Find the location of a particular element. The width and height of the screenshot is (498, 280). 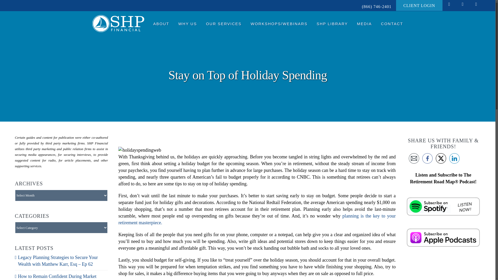

OUR SERVICES is located at coordinates (224, 23).